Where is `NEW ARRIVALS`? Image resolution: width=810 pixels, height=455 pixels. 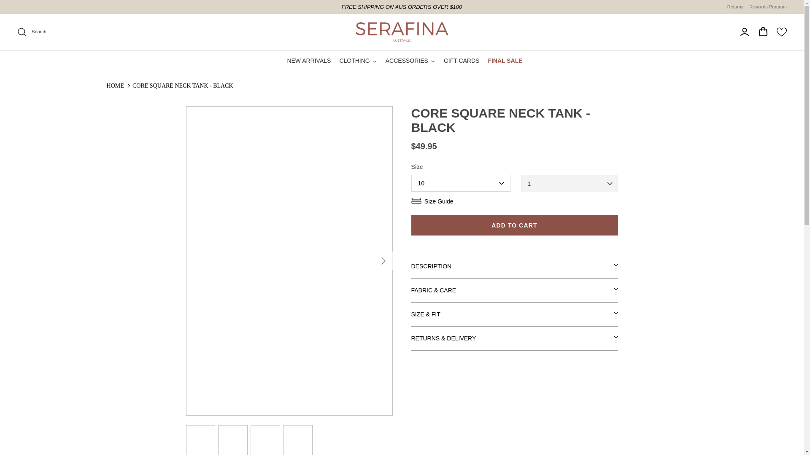
NEW ARRIVALS is located at coordinates (309, 61).